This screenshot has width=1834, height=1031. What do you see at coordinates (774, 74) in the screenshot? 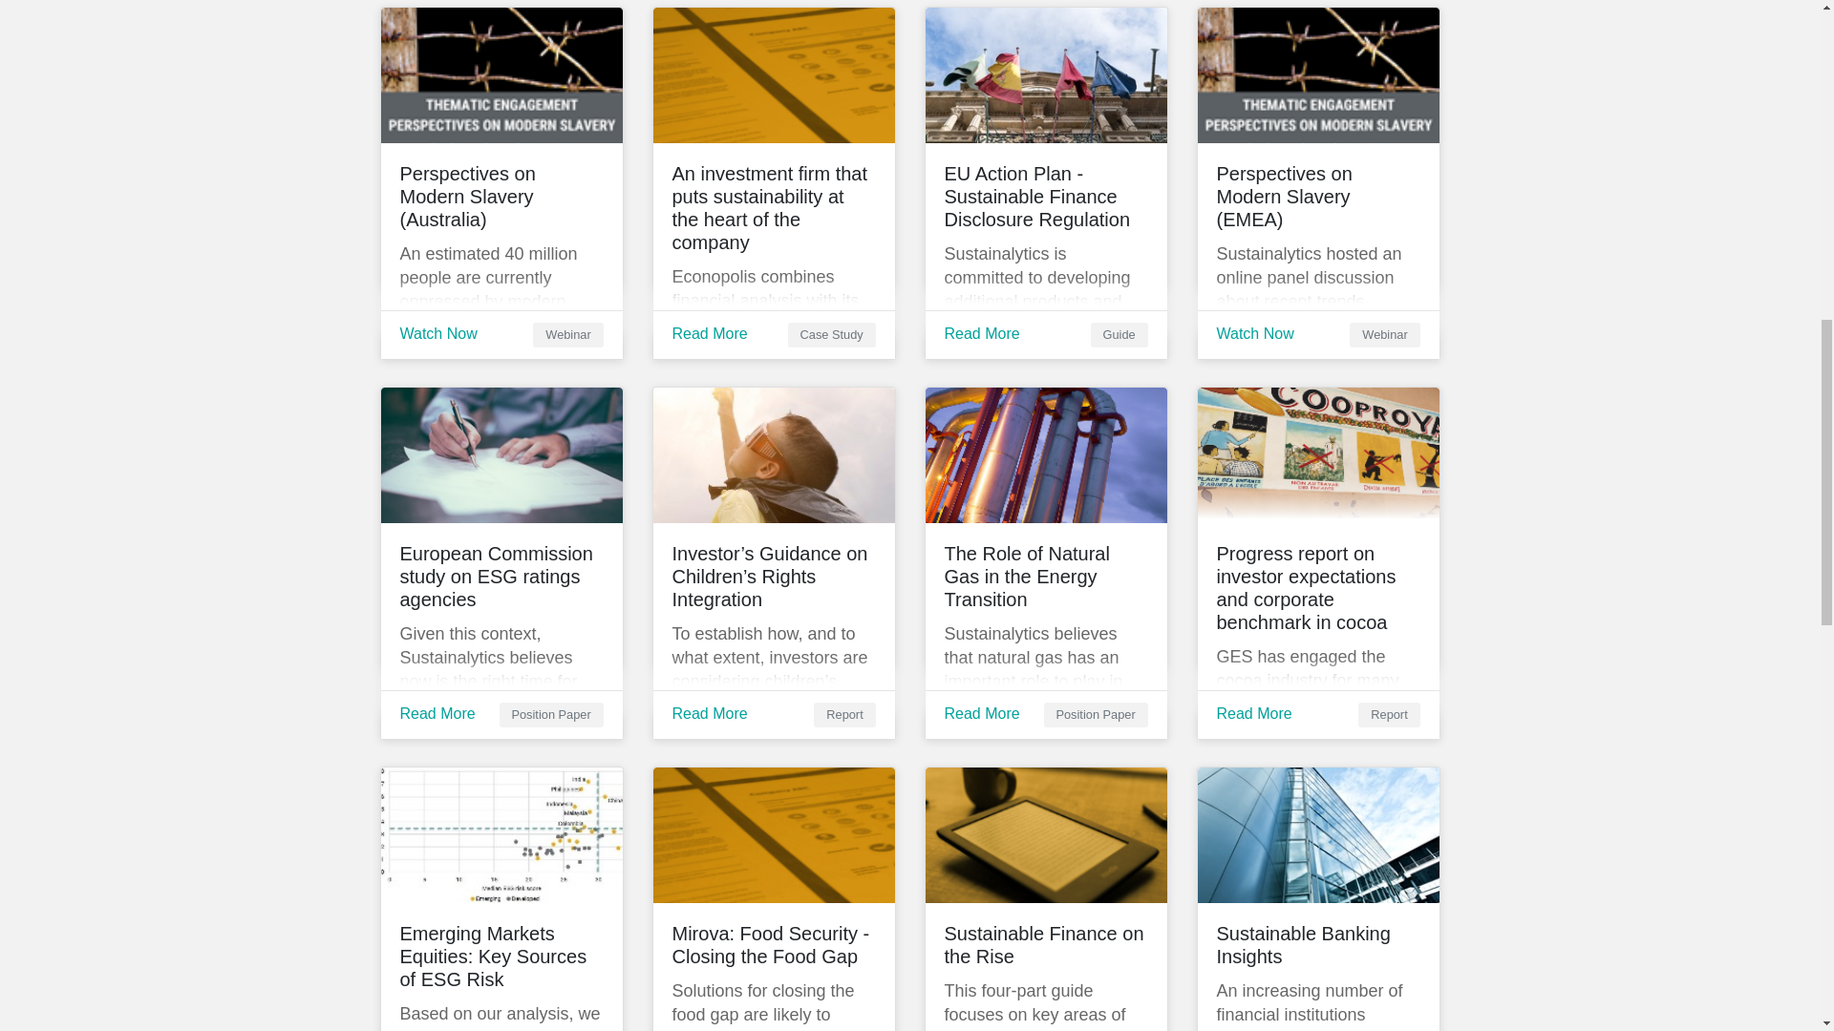
I see `Group 9` at bounding box center [774, 74].